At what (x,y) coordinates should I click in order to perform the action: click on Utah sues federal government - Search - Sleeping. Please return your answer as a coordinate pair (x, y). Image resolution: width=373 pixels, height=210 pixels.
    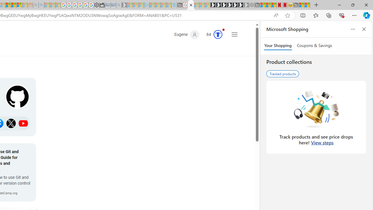
    Looking at the image, I should click on (41, 5).